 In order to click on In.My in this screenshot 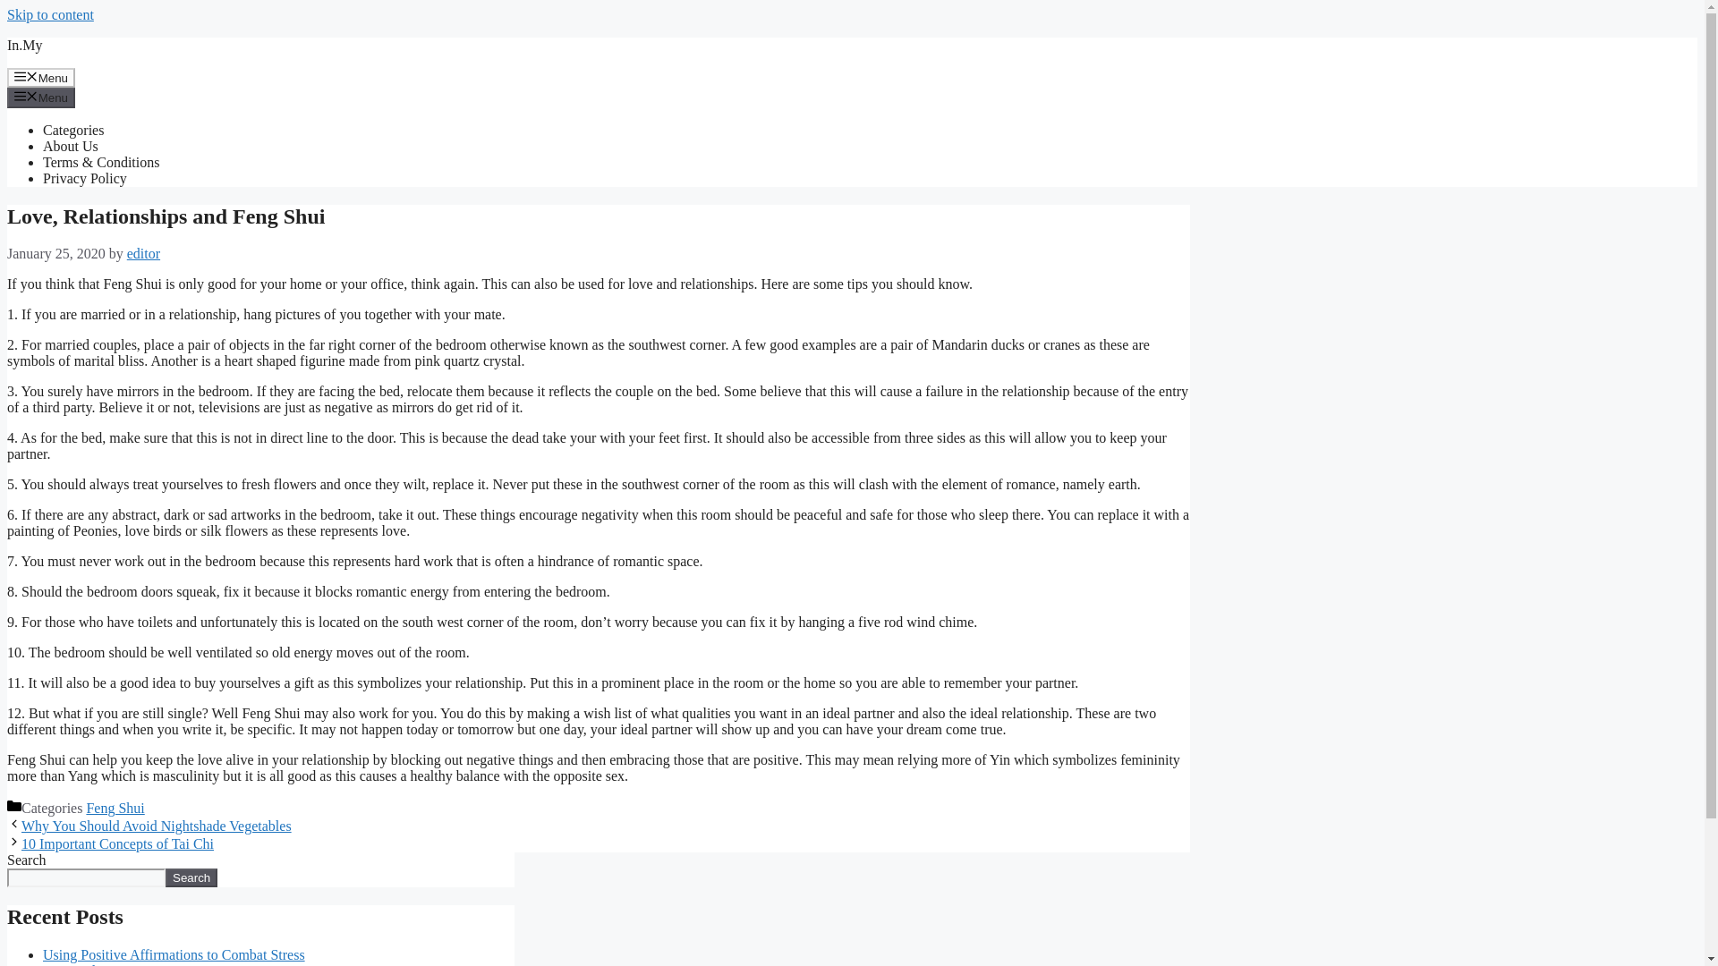, I will do `click(25, 45)`.